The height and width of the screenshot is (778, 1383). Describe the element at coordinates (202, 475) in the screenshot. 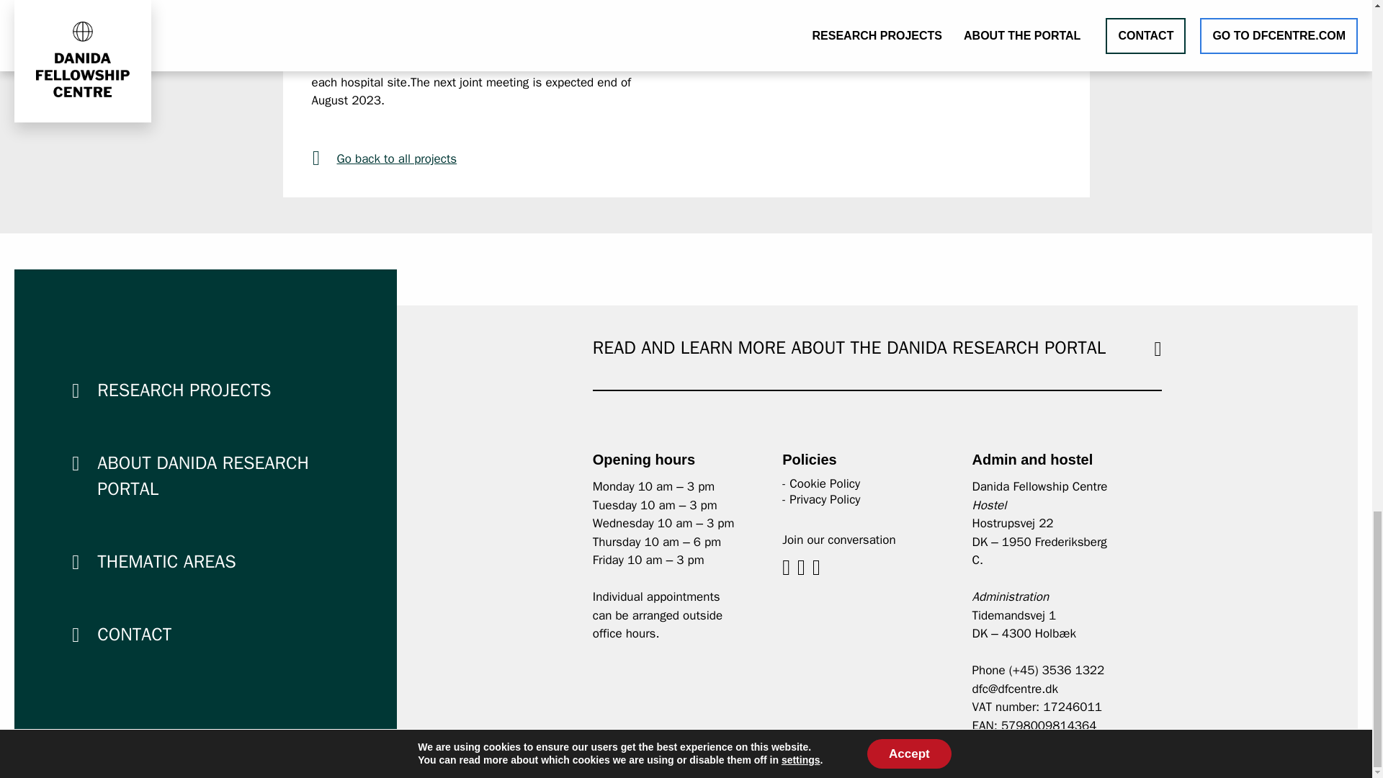

I see `ABOUT DANIDA RESEARCH PORTAL` at that location.